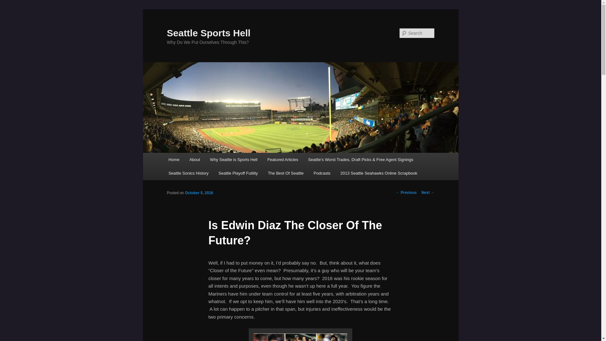 This screenshot has width=606, height=341. I want to click on About, so click(194, 159).